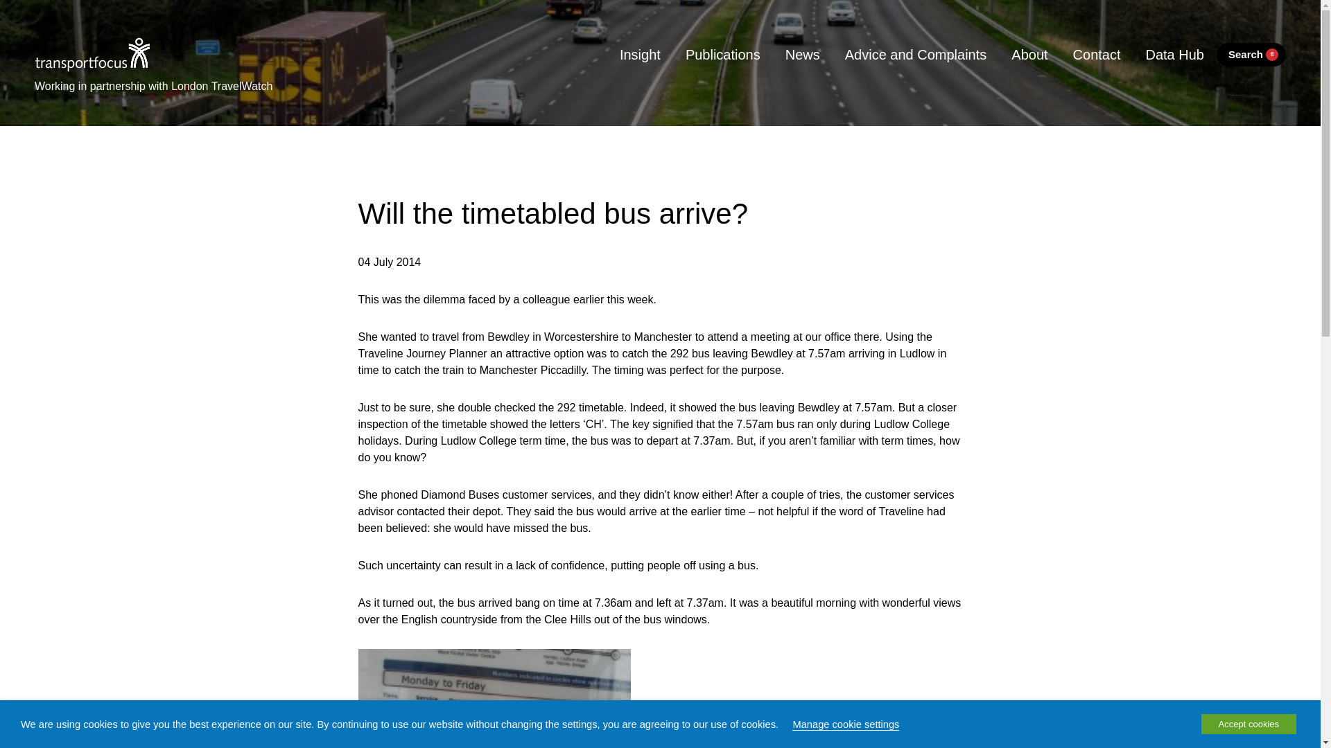  Describe the element at coordinates (723, 54) in the screenshot. I see `Publications` at that location.